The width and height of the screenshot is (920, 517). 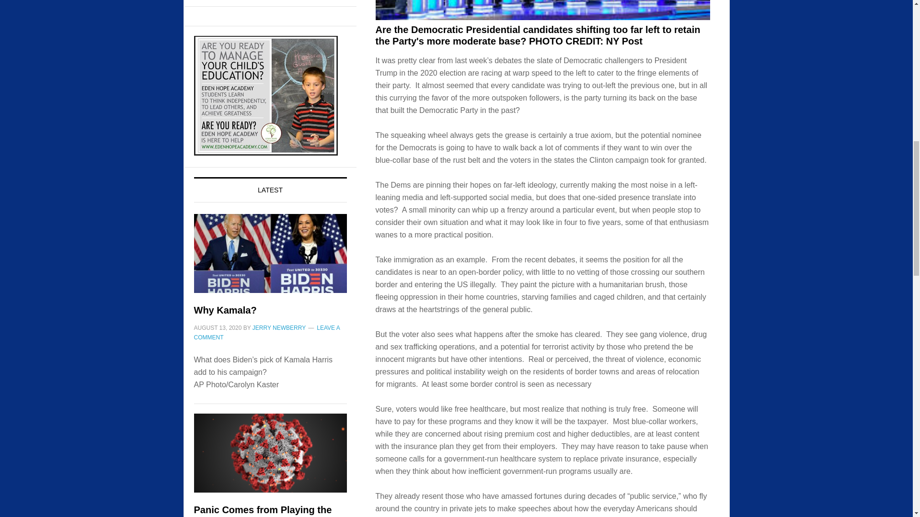 What do you see at coordinates (279, 328) in the screenshot?
I see `JERRY NEWBERRY` at bounding box center [279, 328].